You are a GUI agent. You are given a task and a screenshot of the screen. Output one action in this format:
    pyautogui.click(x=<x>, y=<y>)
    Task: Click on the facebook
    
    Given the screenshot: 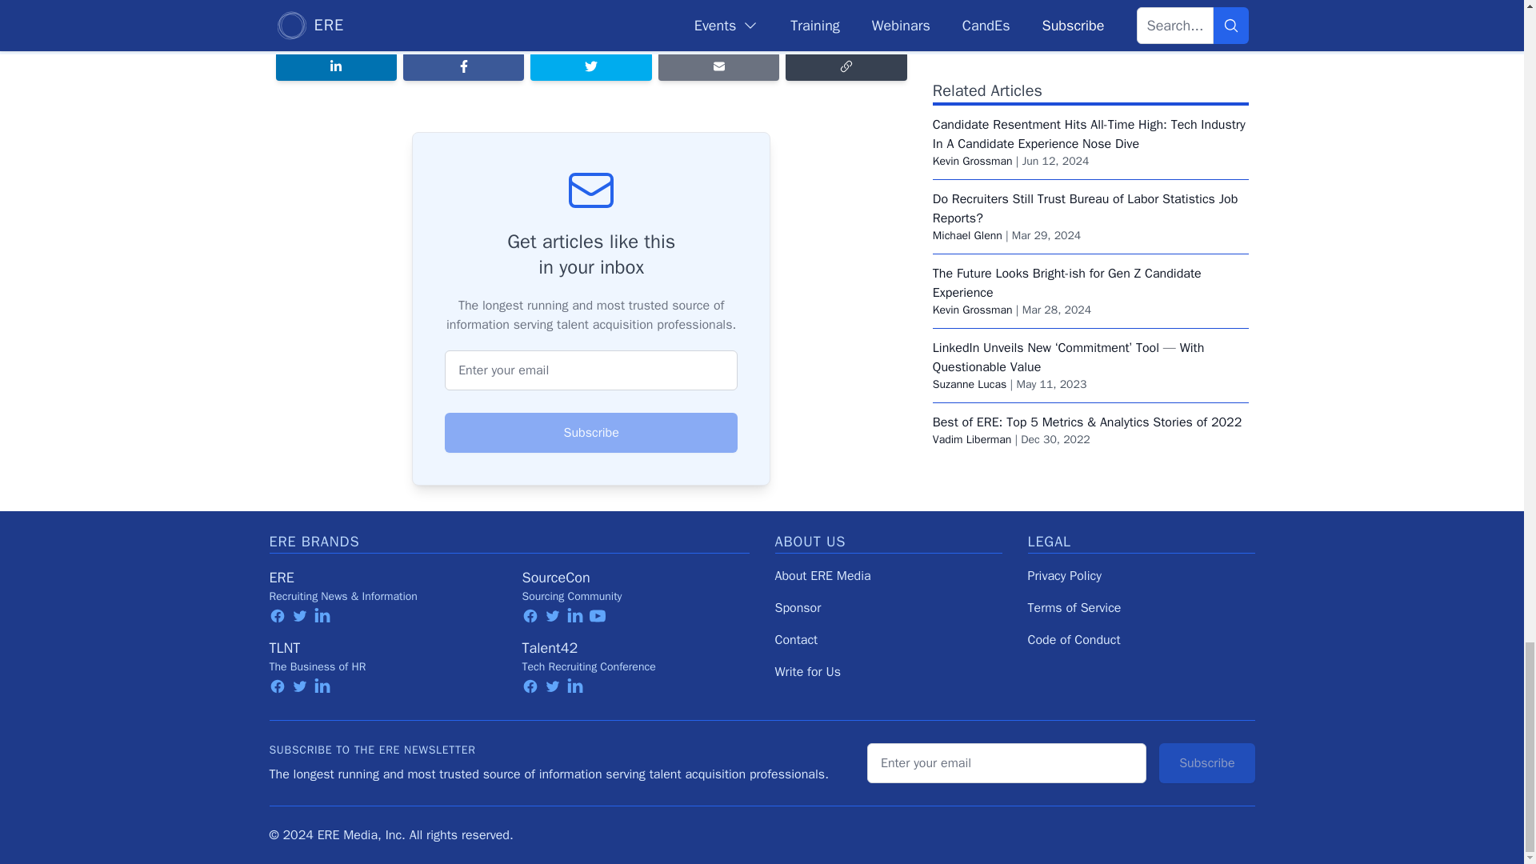 What is the action you would take?
    pyautogui.click(x=277, y=686)
    